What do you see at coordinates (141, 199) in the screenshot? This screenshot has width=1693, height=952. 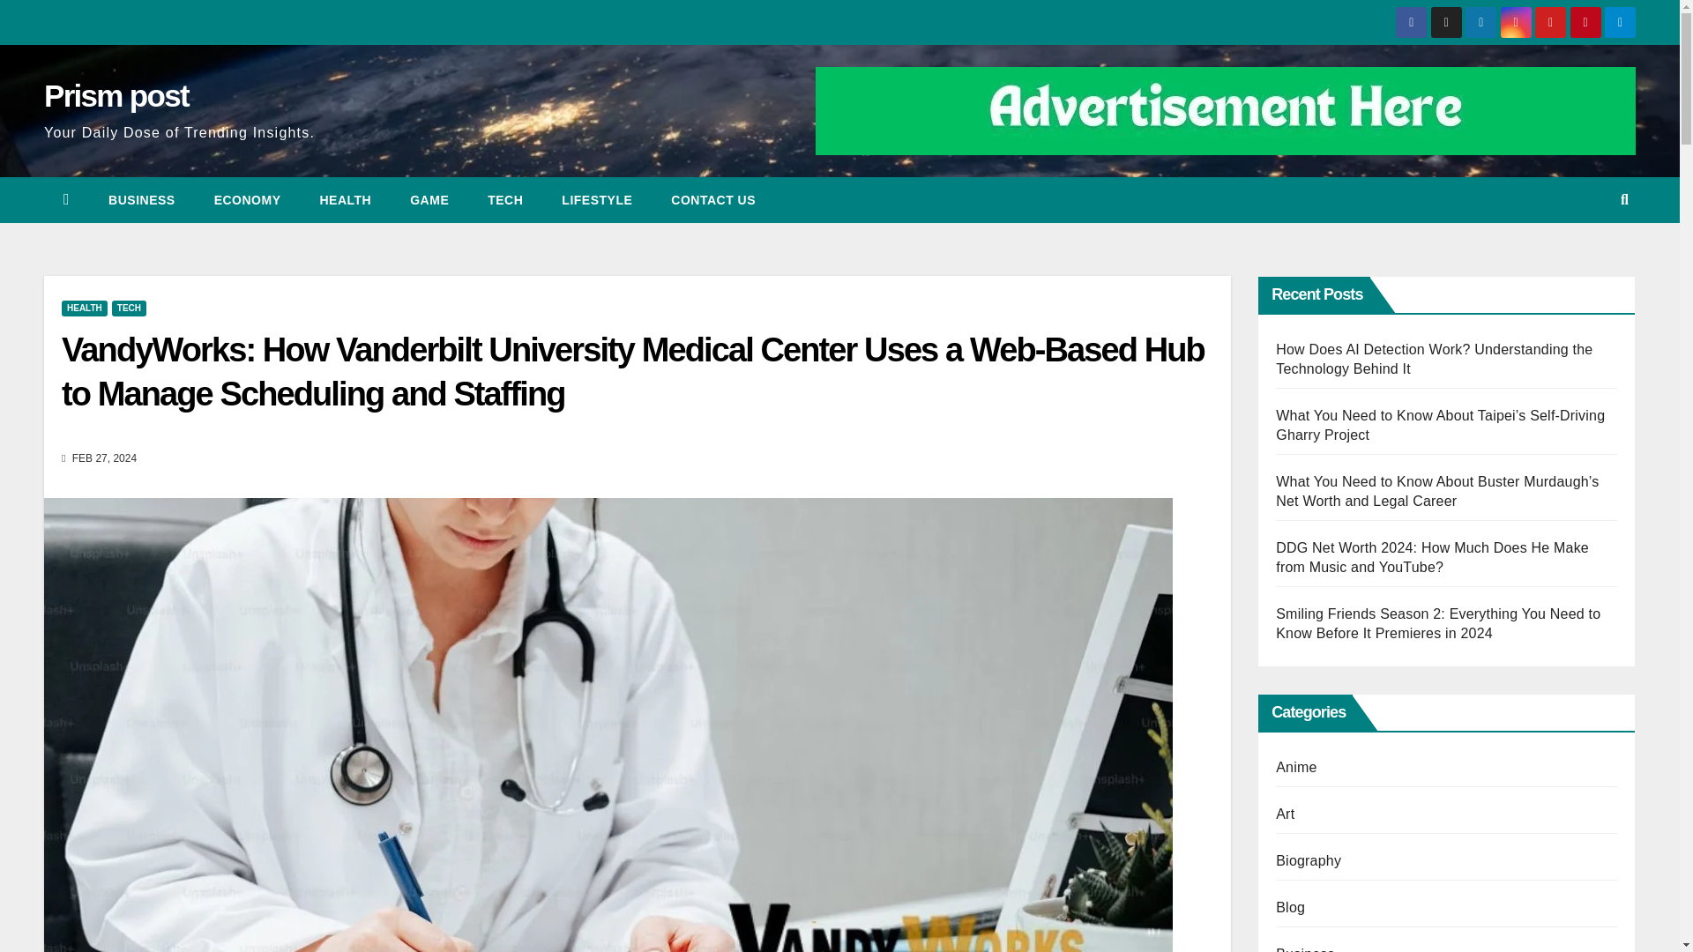 I see `BUSINESS` at bounding box center [141, 199].